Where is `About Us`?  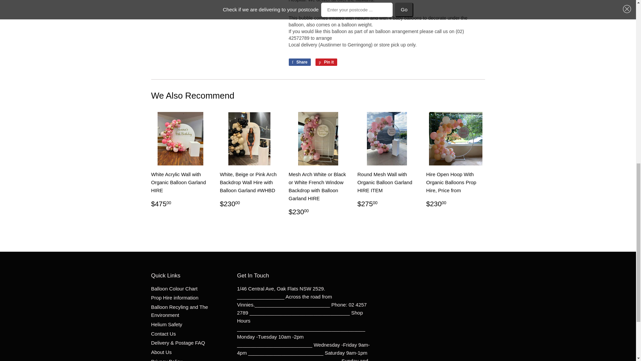
About Us is located at coordinates (161, 352).